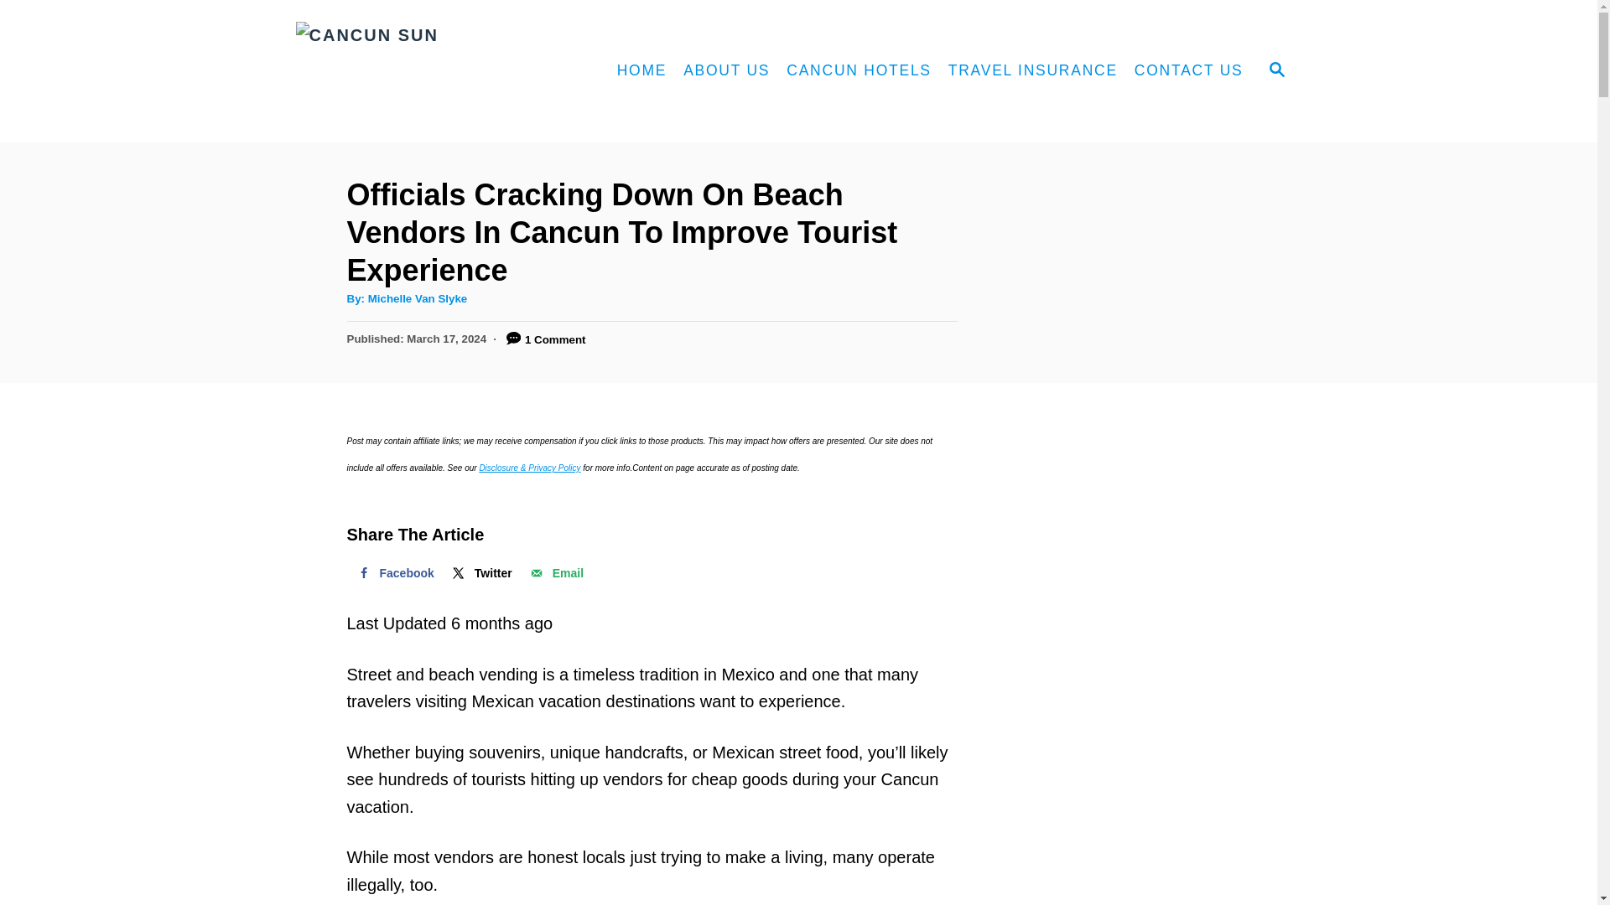  I want to click on HOME, so click(642, 70).